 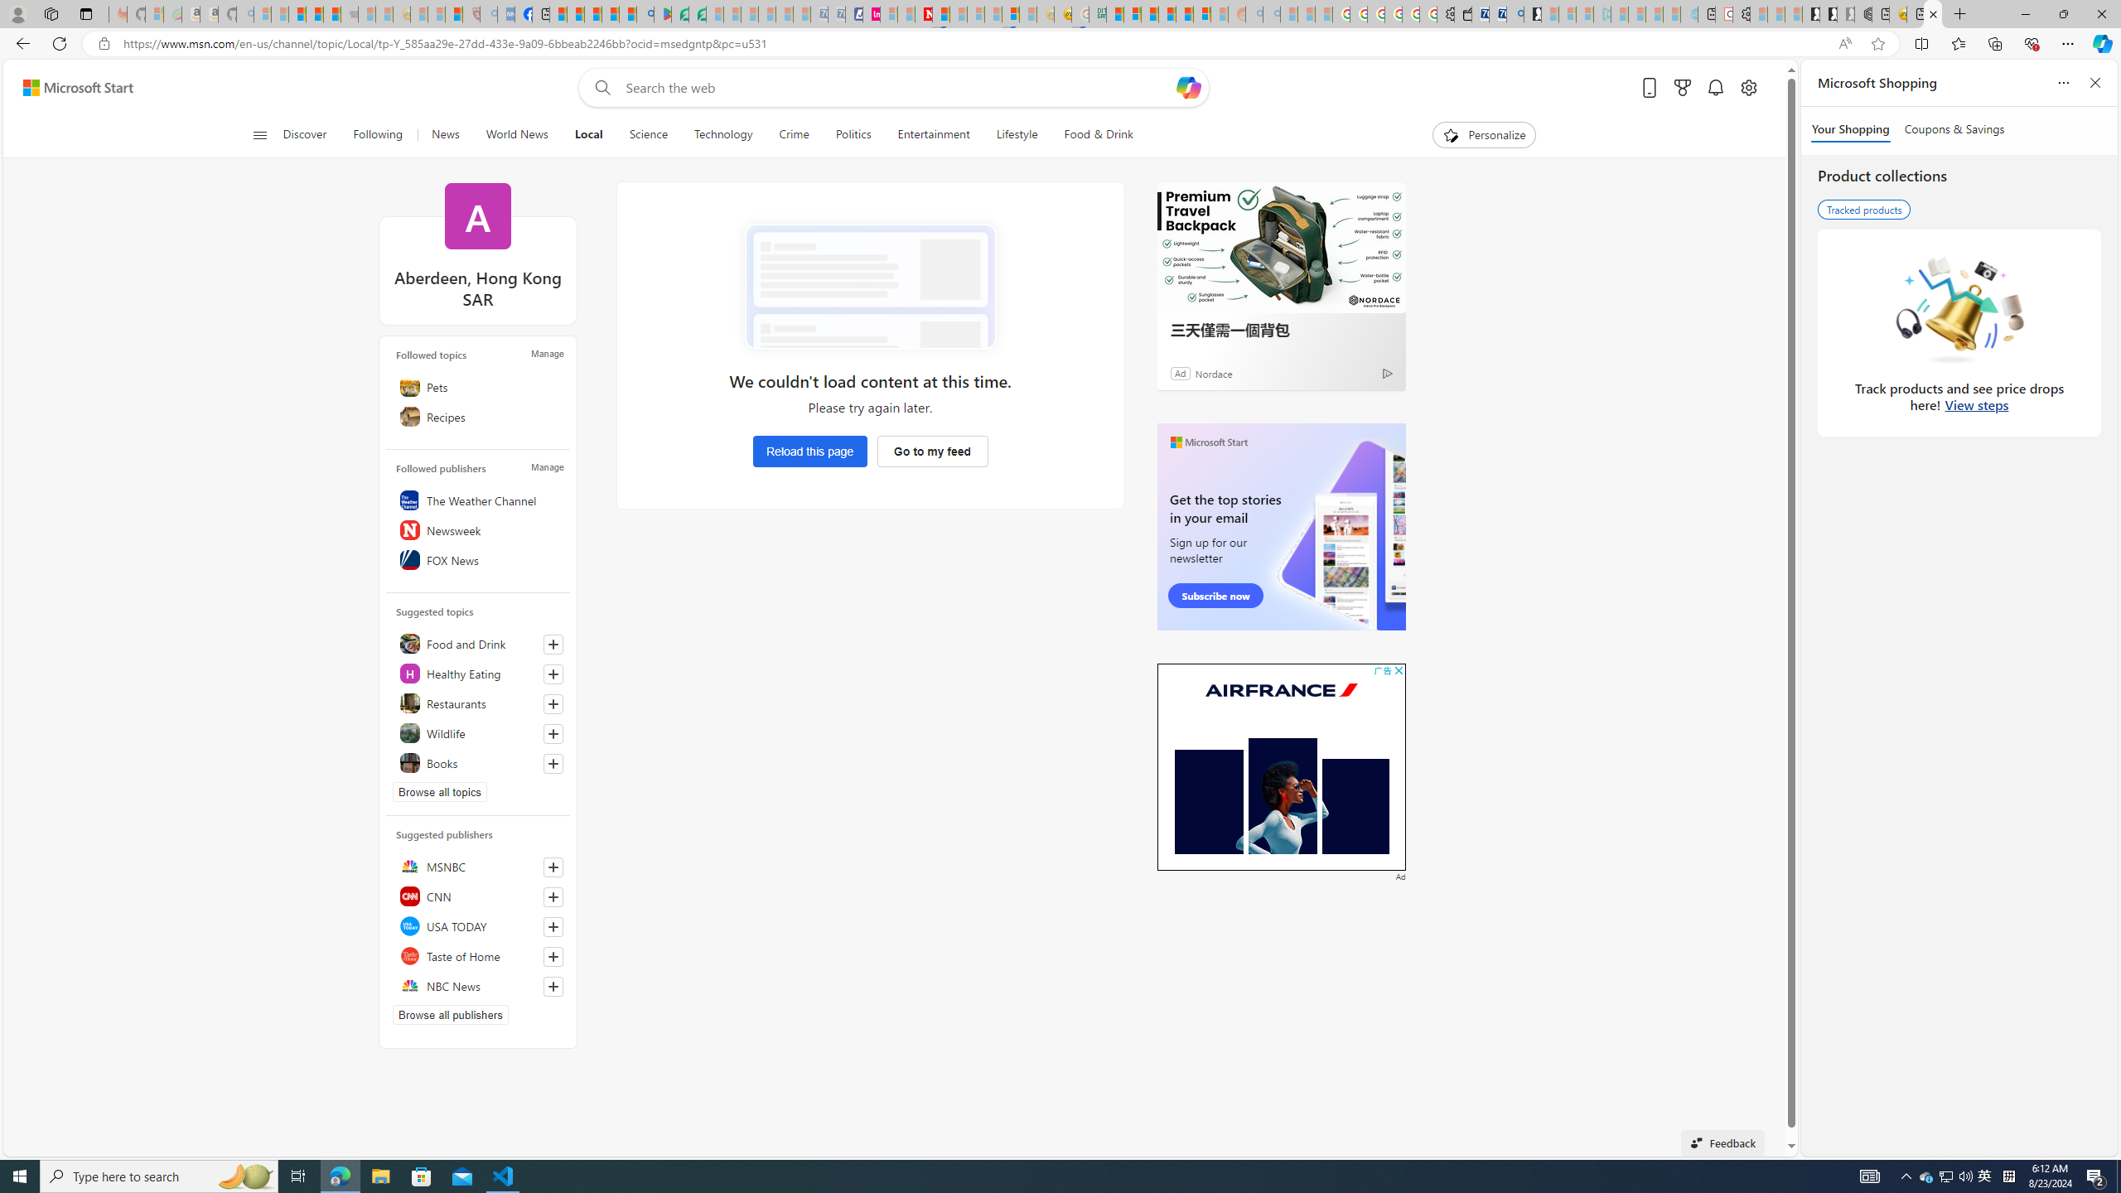 I want to click on Lifestyle, so click(x=1017, y=135).